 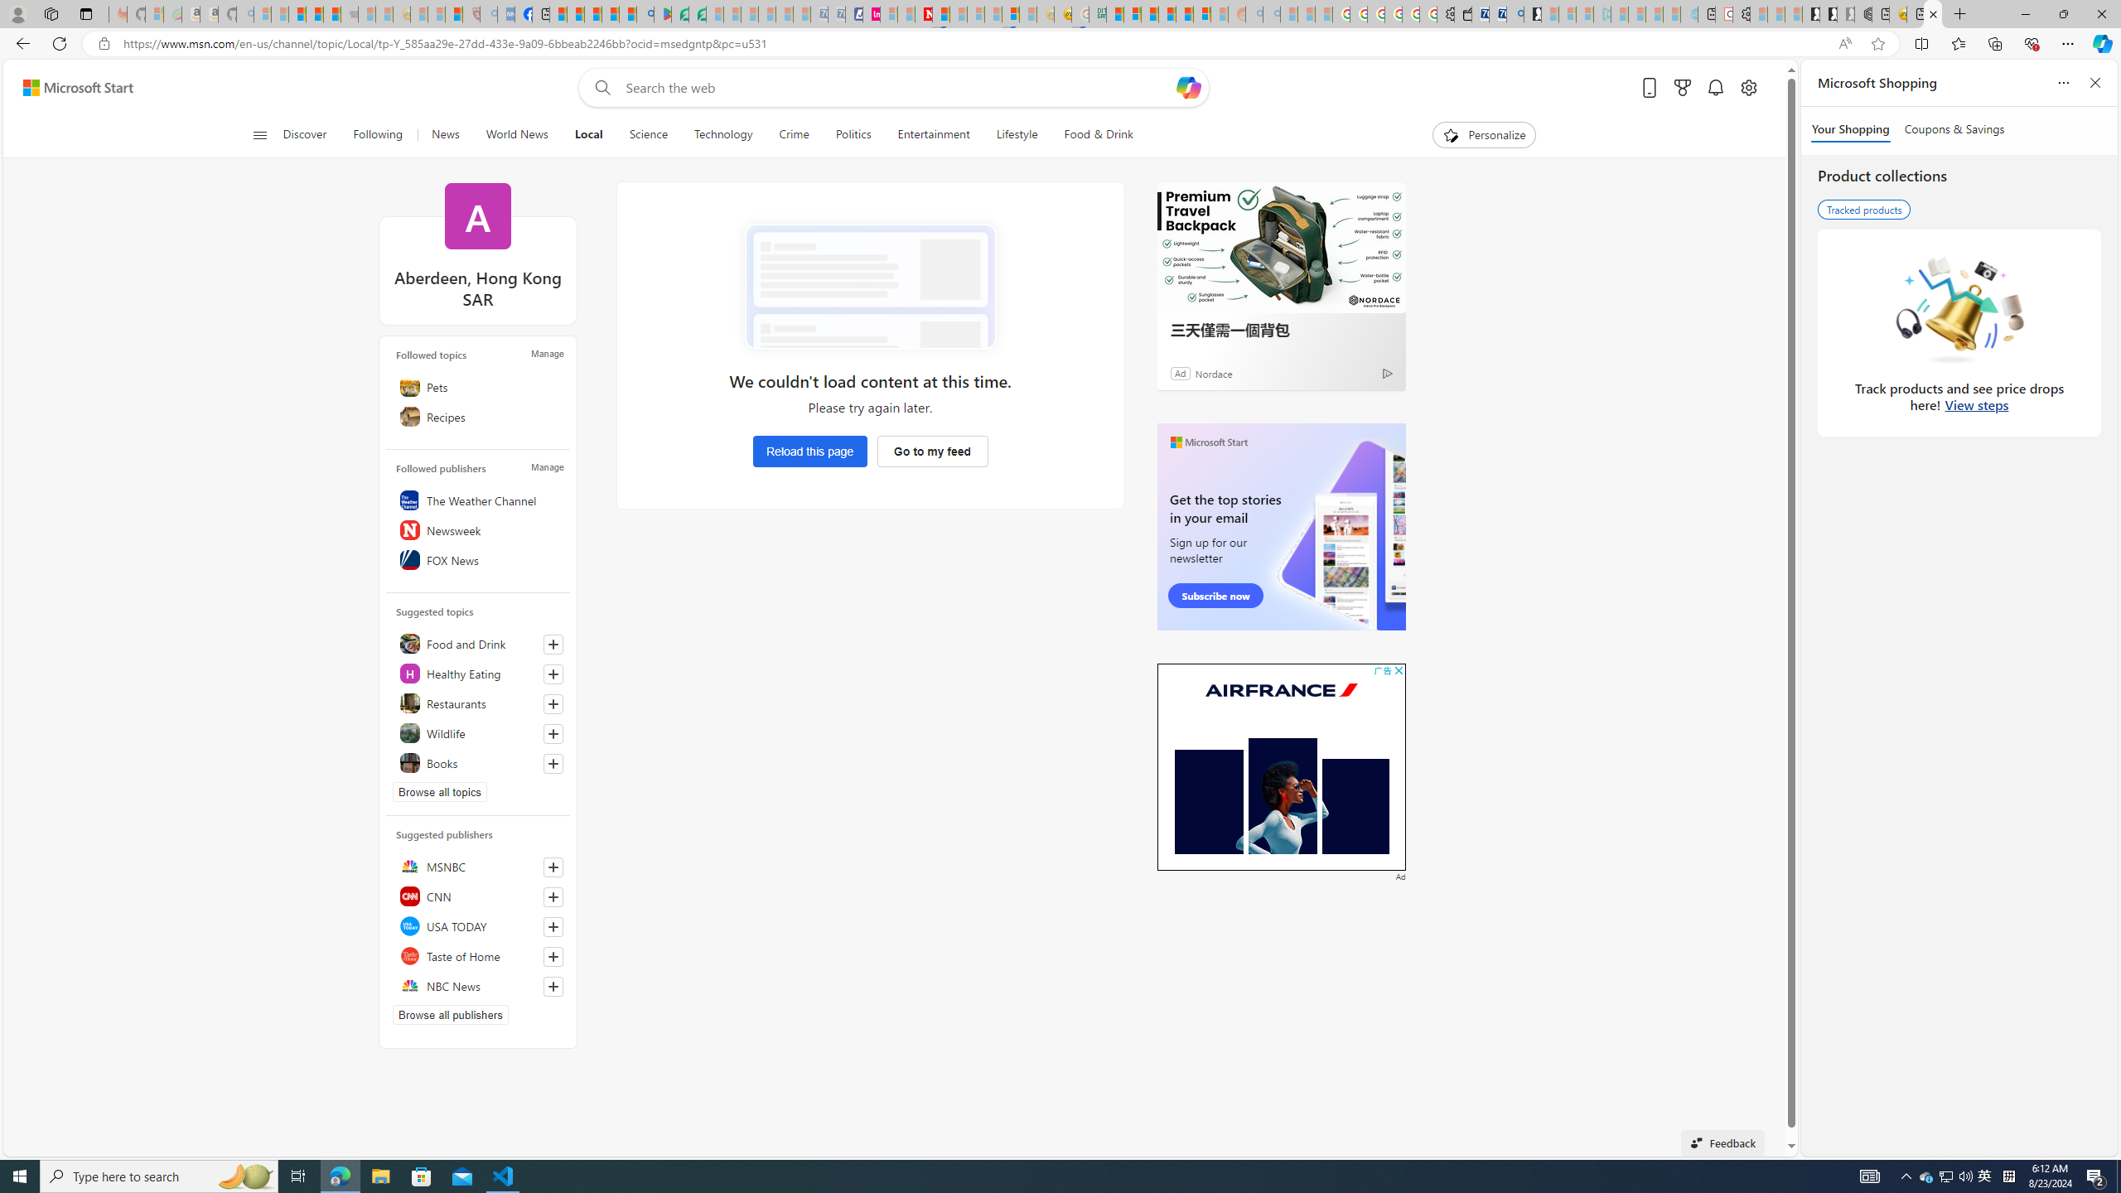 I want to click on Lifestyle, so click(x=1017, y=135).